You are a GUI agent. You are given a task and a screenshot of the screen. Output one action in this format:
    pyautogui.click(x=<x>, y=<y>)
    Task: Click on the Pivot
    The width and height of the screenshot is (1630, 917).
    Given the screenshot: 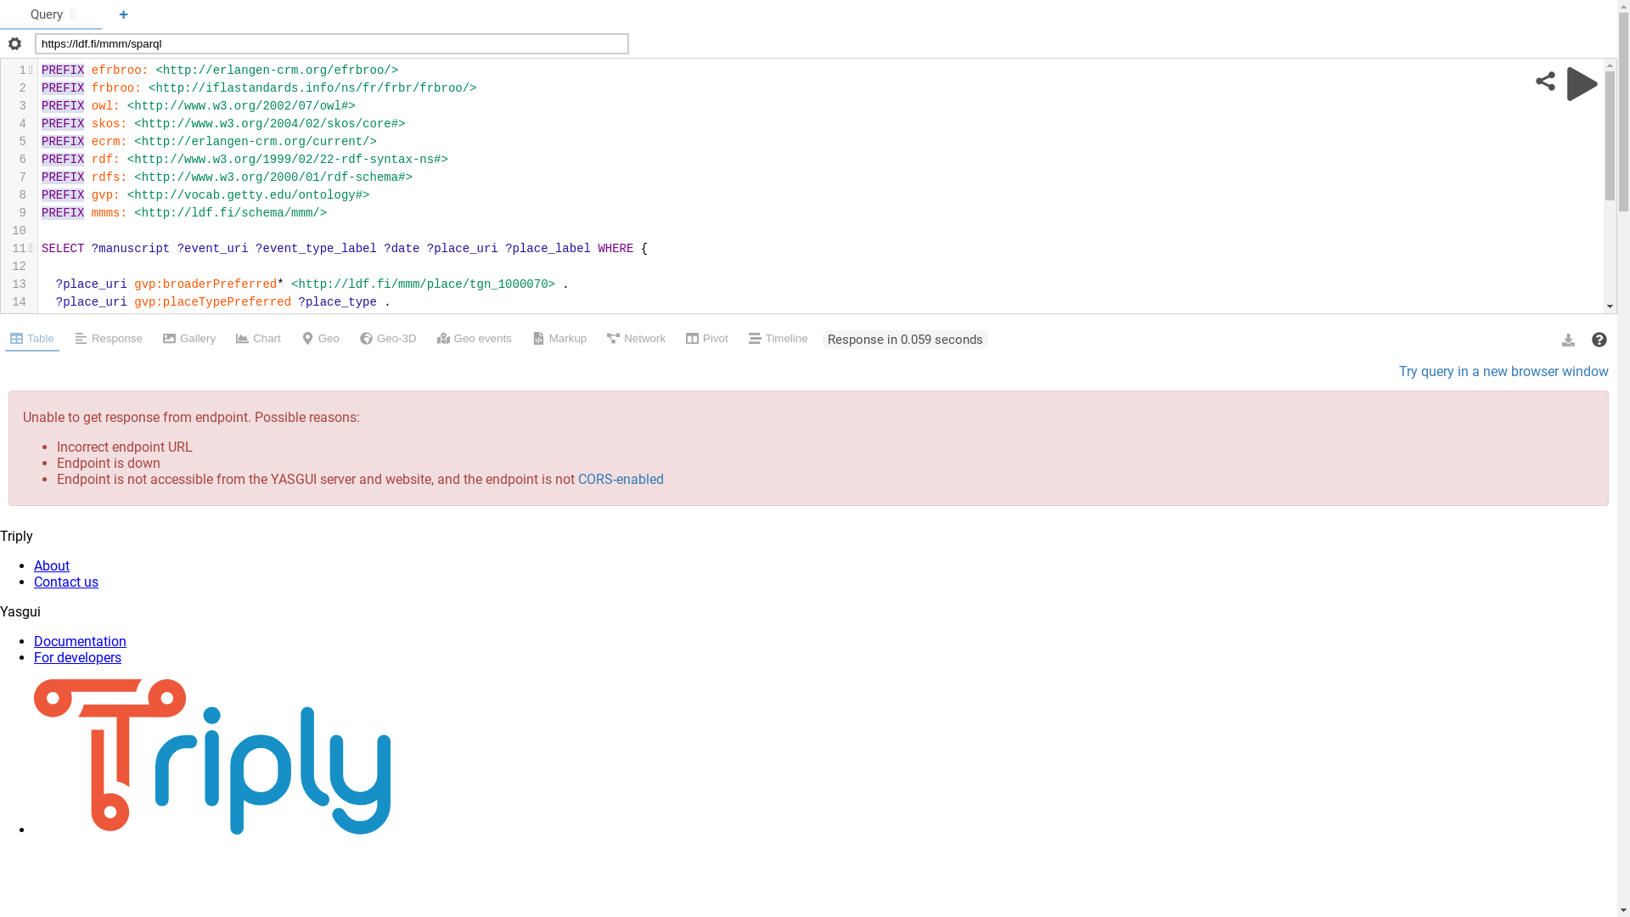 What is the action you would take?
    pyautogui.click(x=707, y=339)
    